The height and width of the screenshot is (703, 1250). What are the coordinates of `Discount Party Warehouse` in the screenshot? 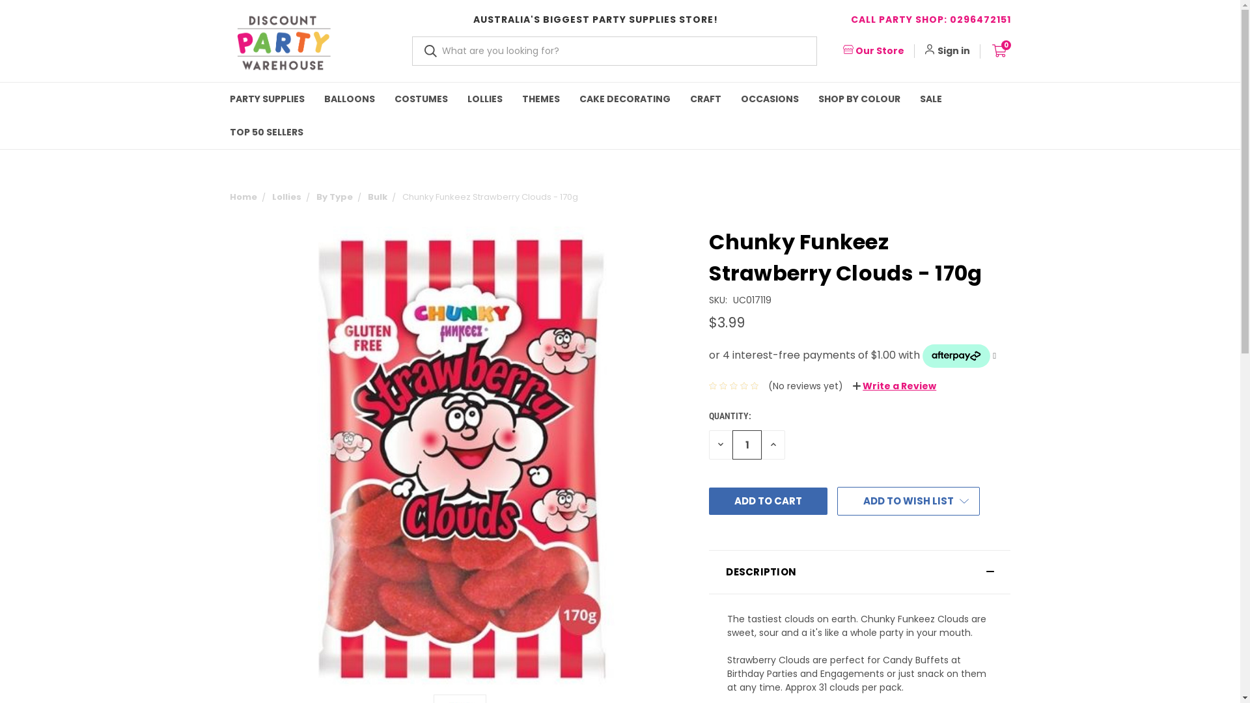 It's located at (284, 43).